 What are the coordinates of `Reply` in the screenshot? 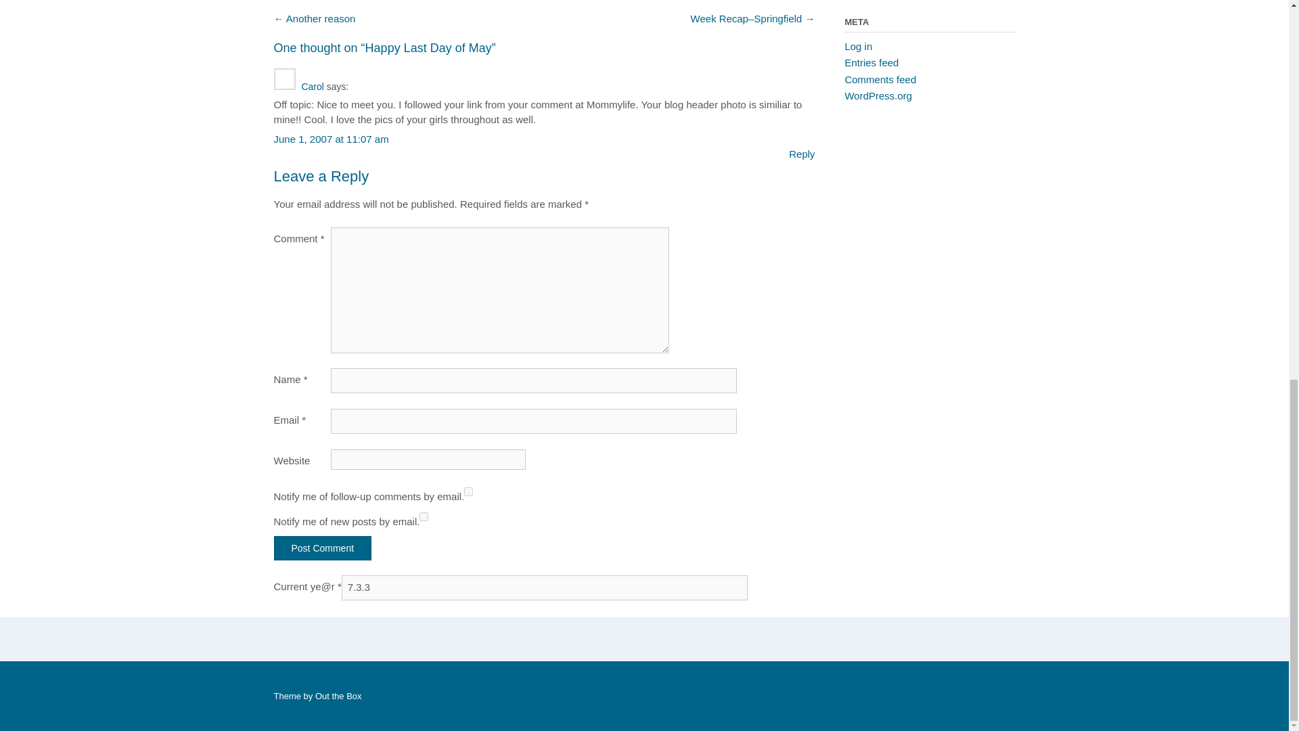 It's located at (801, 154).